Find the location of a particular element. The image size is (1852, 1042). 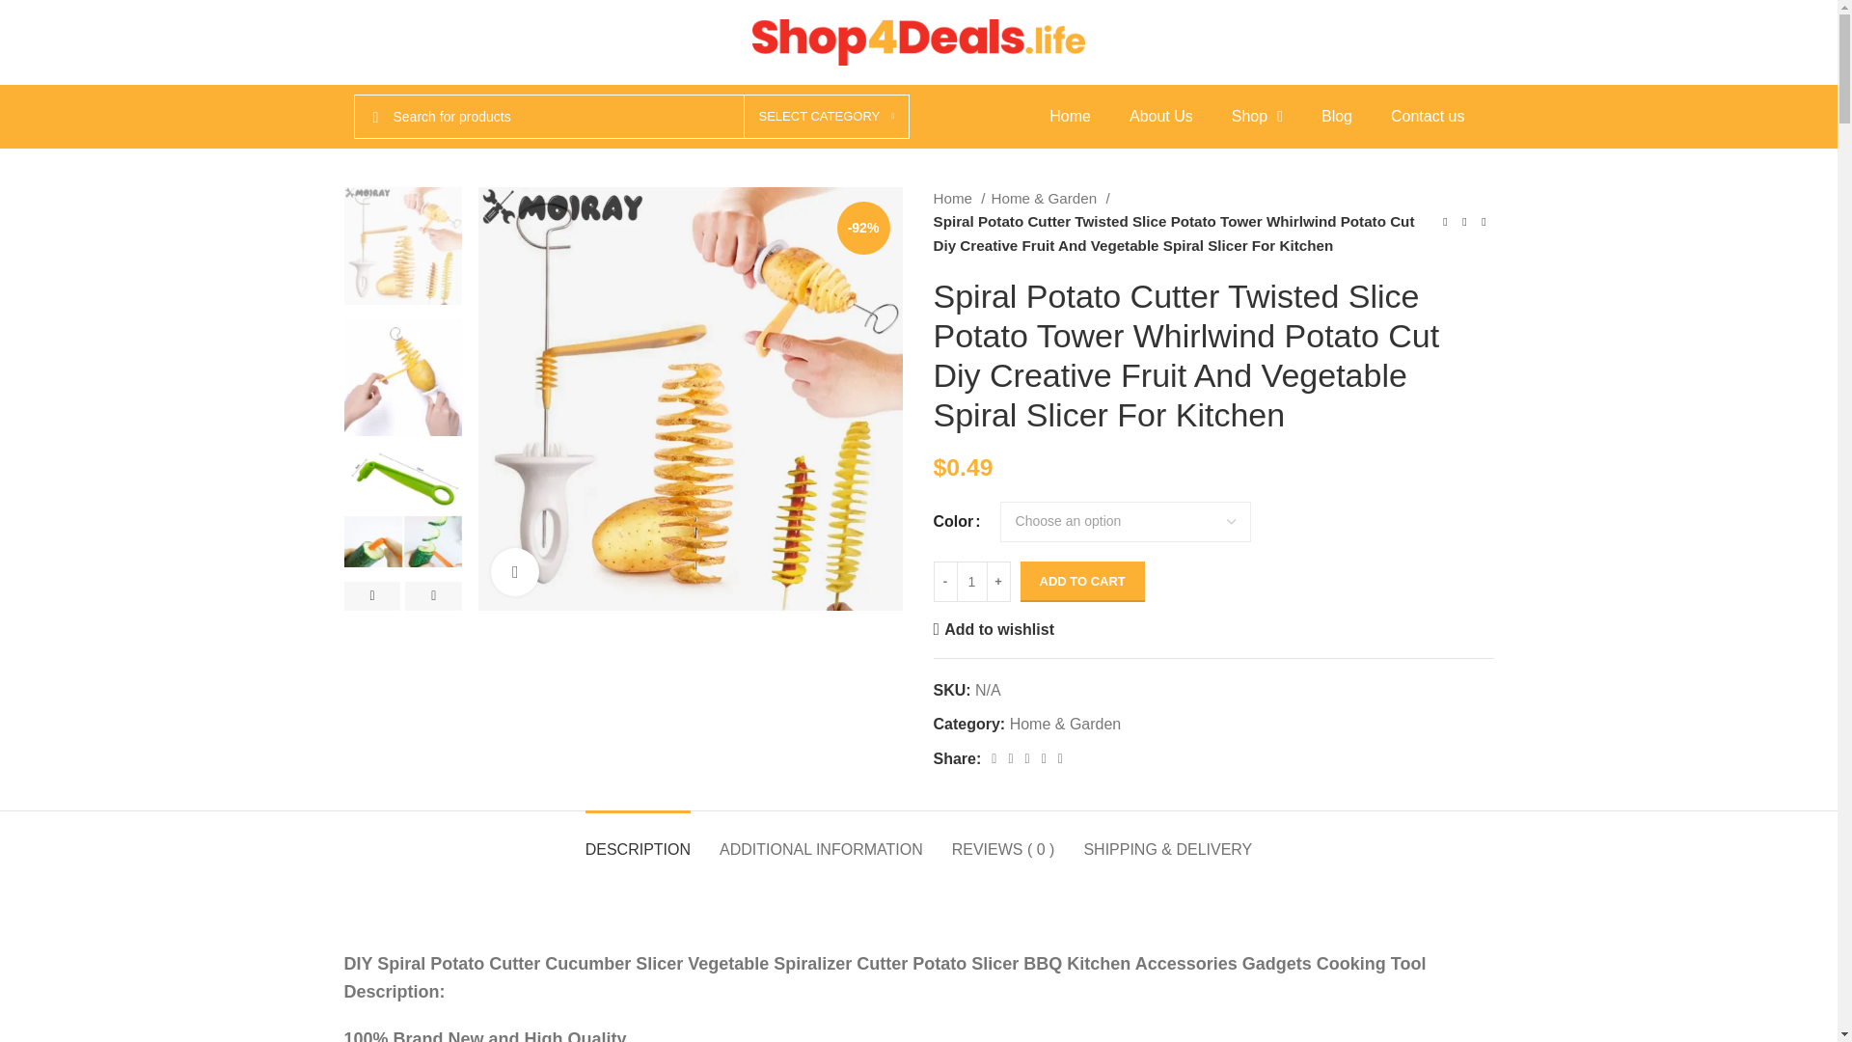

Home is located at coordinates (1069, 116).